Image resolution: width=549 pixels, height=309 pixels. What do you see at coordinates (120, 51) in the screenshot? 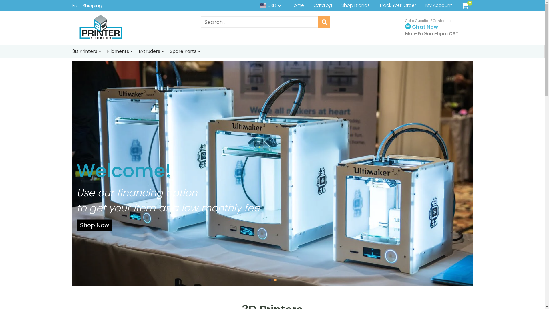
I see `Filaments` at bounding box center [120, 51].